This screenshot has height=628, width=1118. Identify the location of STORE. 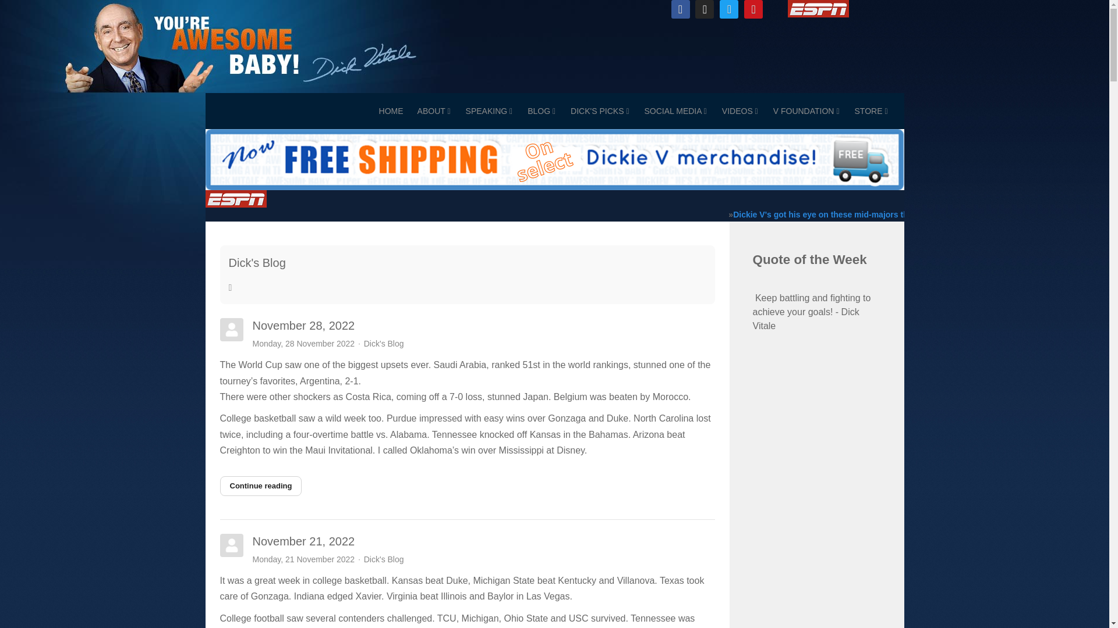
(871, 110).